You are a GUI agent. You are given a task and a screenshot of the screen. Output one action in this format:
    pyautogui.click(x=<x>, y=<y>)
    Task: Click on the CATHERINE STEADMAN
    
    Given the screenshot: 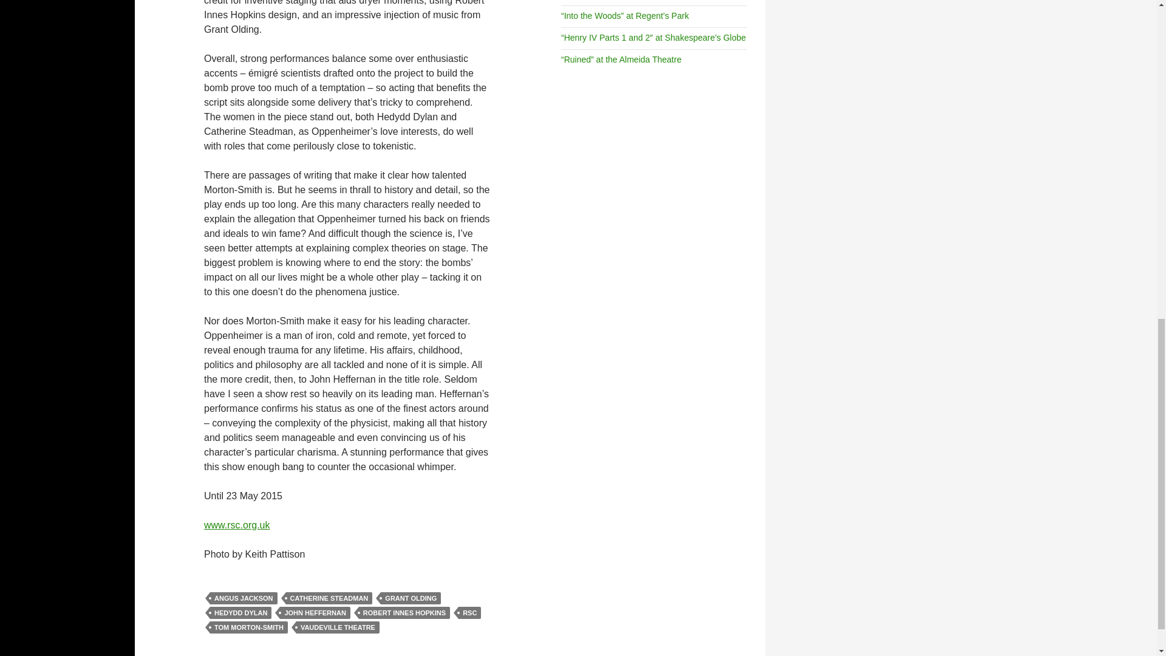 What is the action you would take?
    pyautogui.click(x=329, y=598)
    